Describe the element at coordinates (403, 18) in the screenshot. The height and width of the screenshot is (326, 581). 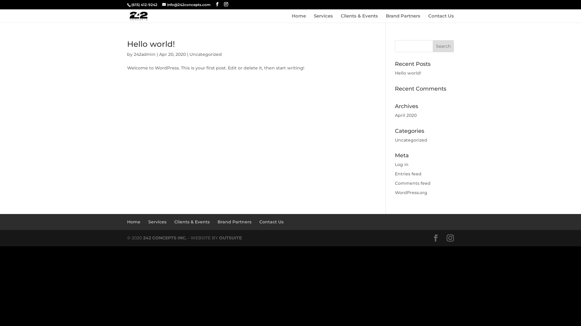
I see `Brand Partners` at that location.